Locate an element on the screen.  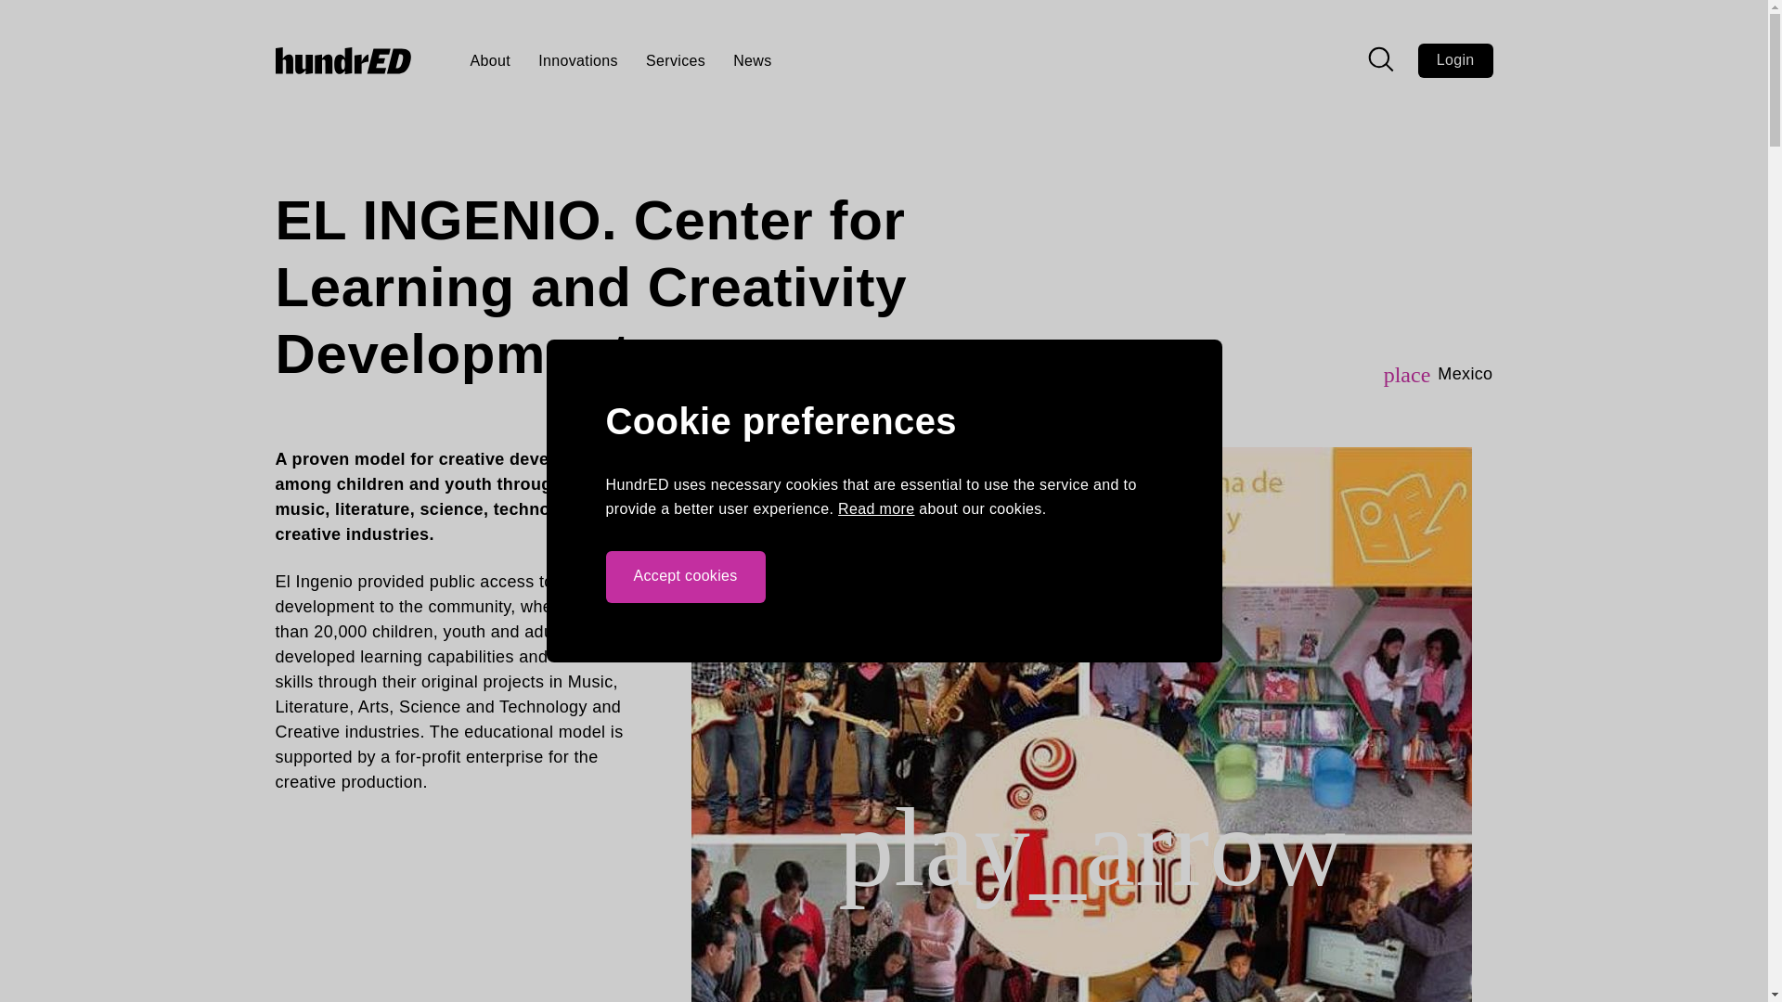
Read more is located at coordinates (875, 508).